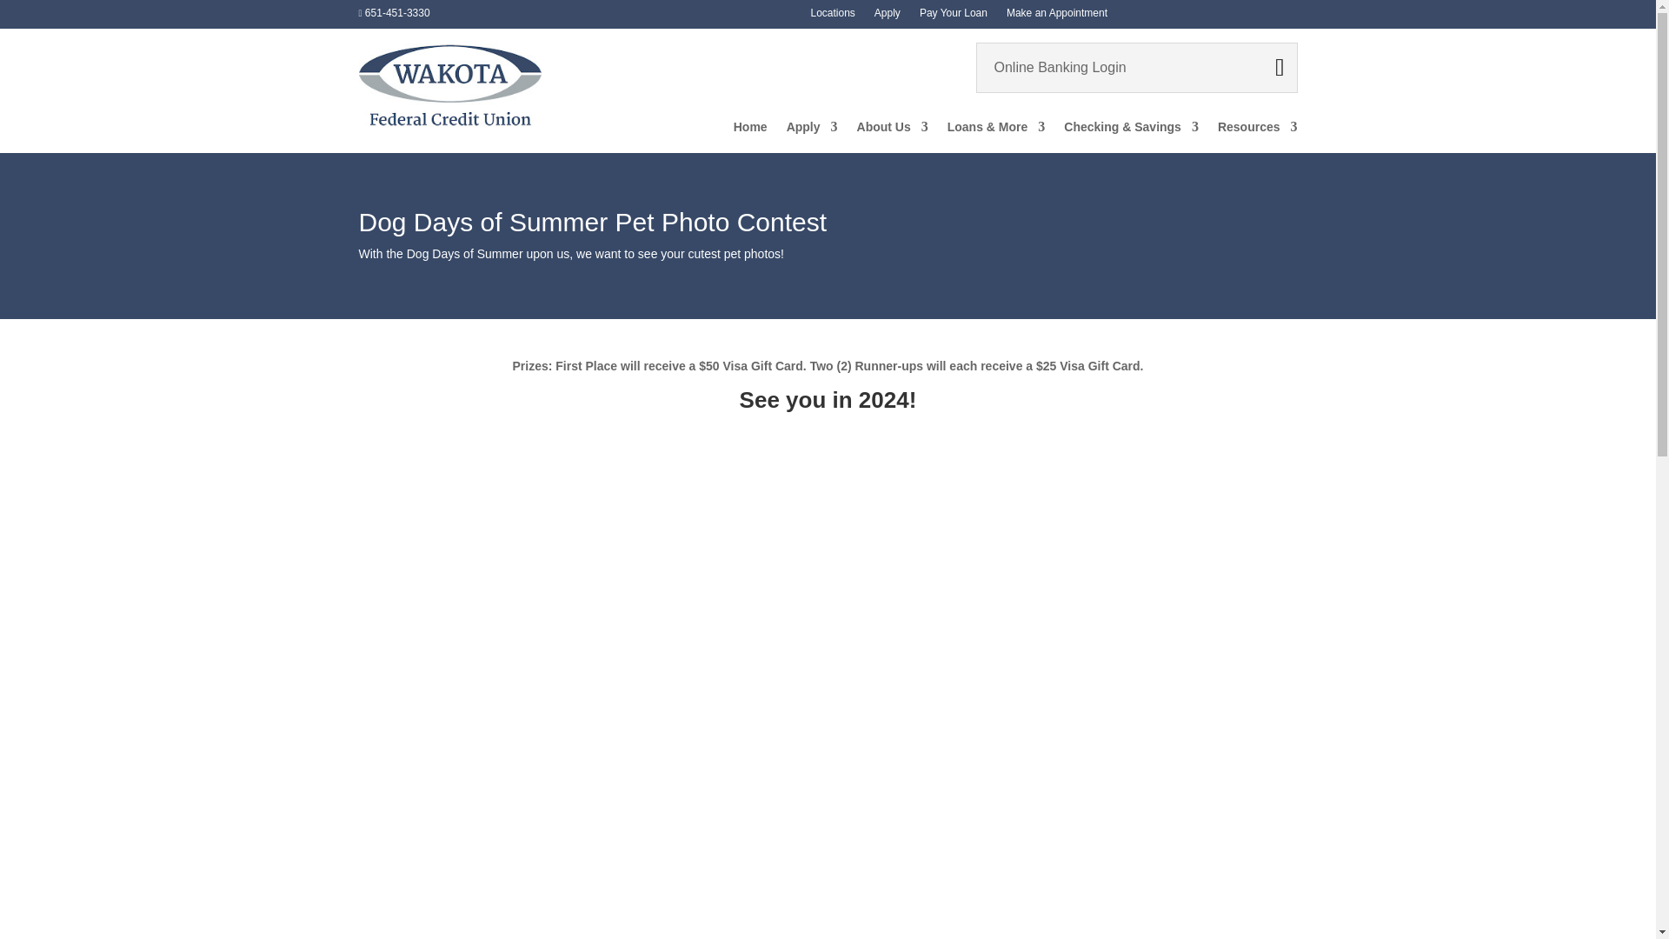 The image size is (1669, 939). I want to click on Home, so click(751, 130).